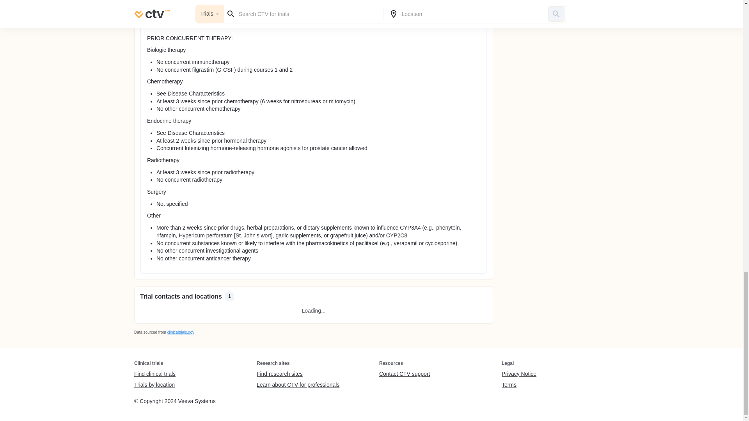 The width and height of the screenshot is (749, 421). Describe the element at coordinates (154, 374) in the screenshot. I see `Find clinical trials` at that location.